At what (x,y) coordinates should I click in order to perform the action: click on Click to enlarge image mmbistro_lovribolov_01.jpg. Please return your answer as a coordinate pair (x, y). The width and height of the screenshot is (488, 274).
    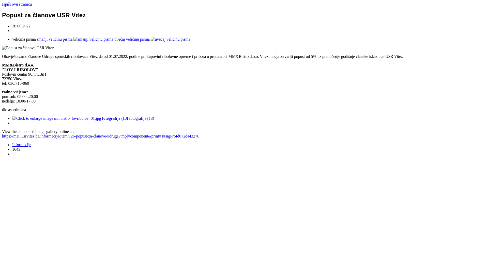
    Looking at the image, I should click on (56, 118).